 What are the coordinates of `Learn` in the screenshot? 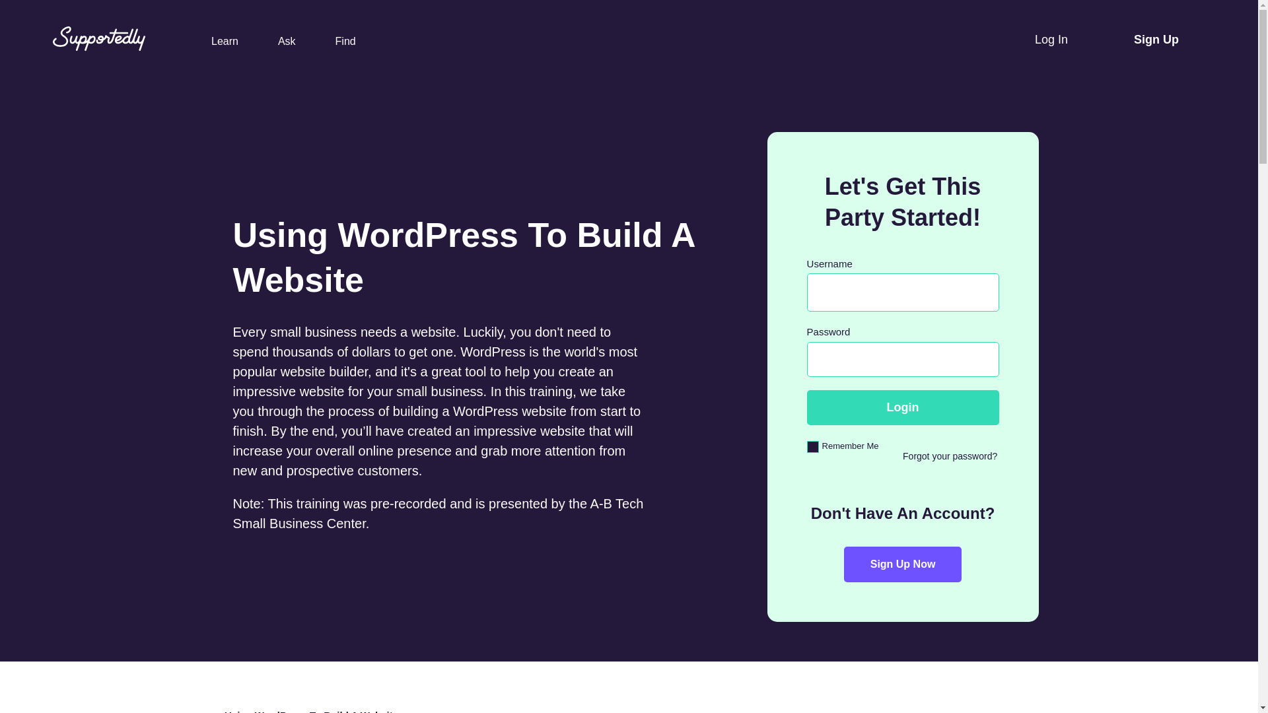 It's located at (225, 41).